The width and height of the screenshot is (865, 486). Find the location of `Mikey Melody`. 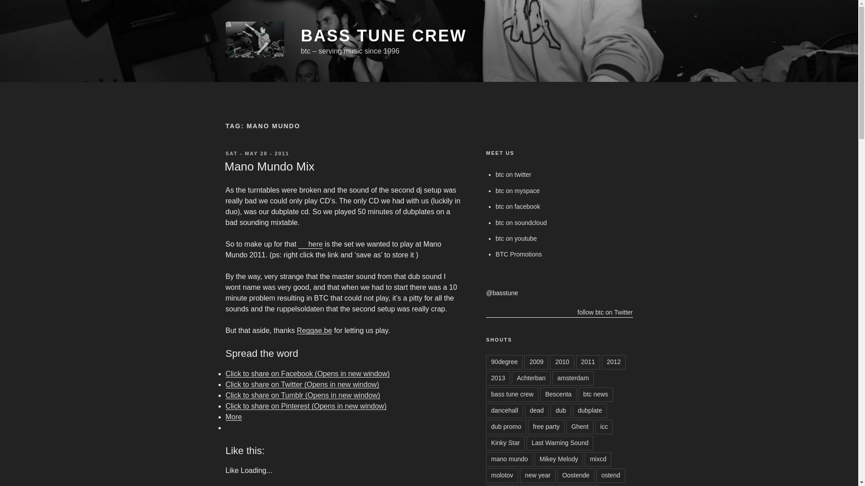

Mikey Melody is located at coordinates (559, 459).